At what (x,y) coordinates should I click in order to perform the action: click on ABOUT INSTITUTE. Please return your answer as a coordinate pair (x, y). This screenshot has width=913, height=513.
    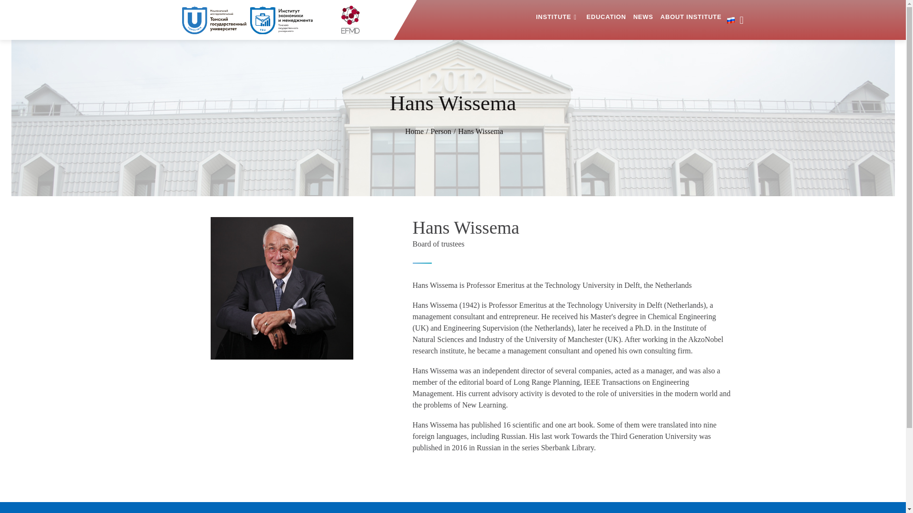
    Looking at the image, I should click on (691, 17).